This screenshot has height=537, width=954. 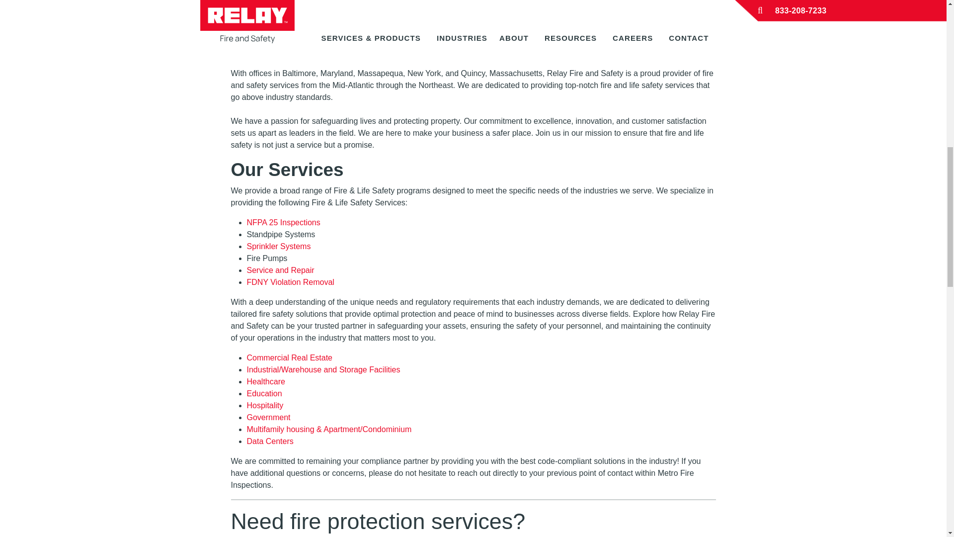 What do you see at coordinates (290, 282) in the screenshot?
I see `FDNY Violation Removal` at bounding box center [290, 282].